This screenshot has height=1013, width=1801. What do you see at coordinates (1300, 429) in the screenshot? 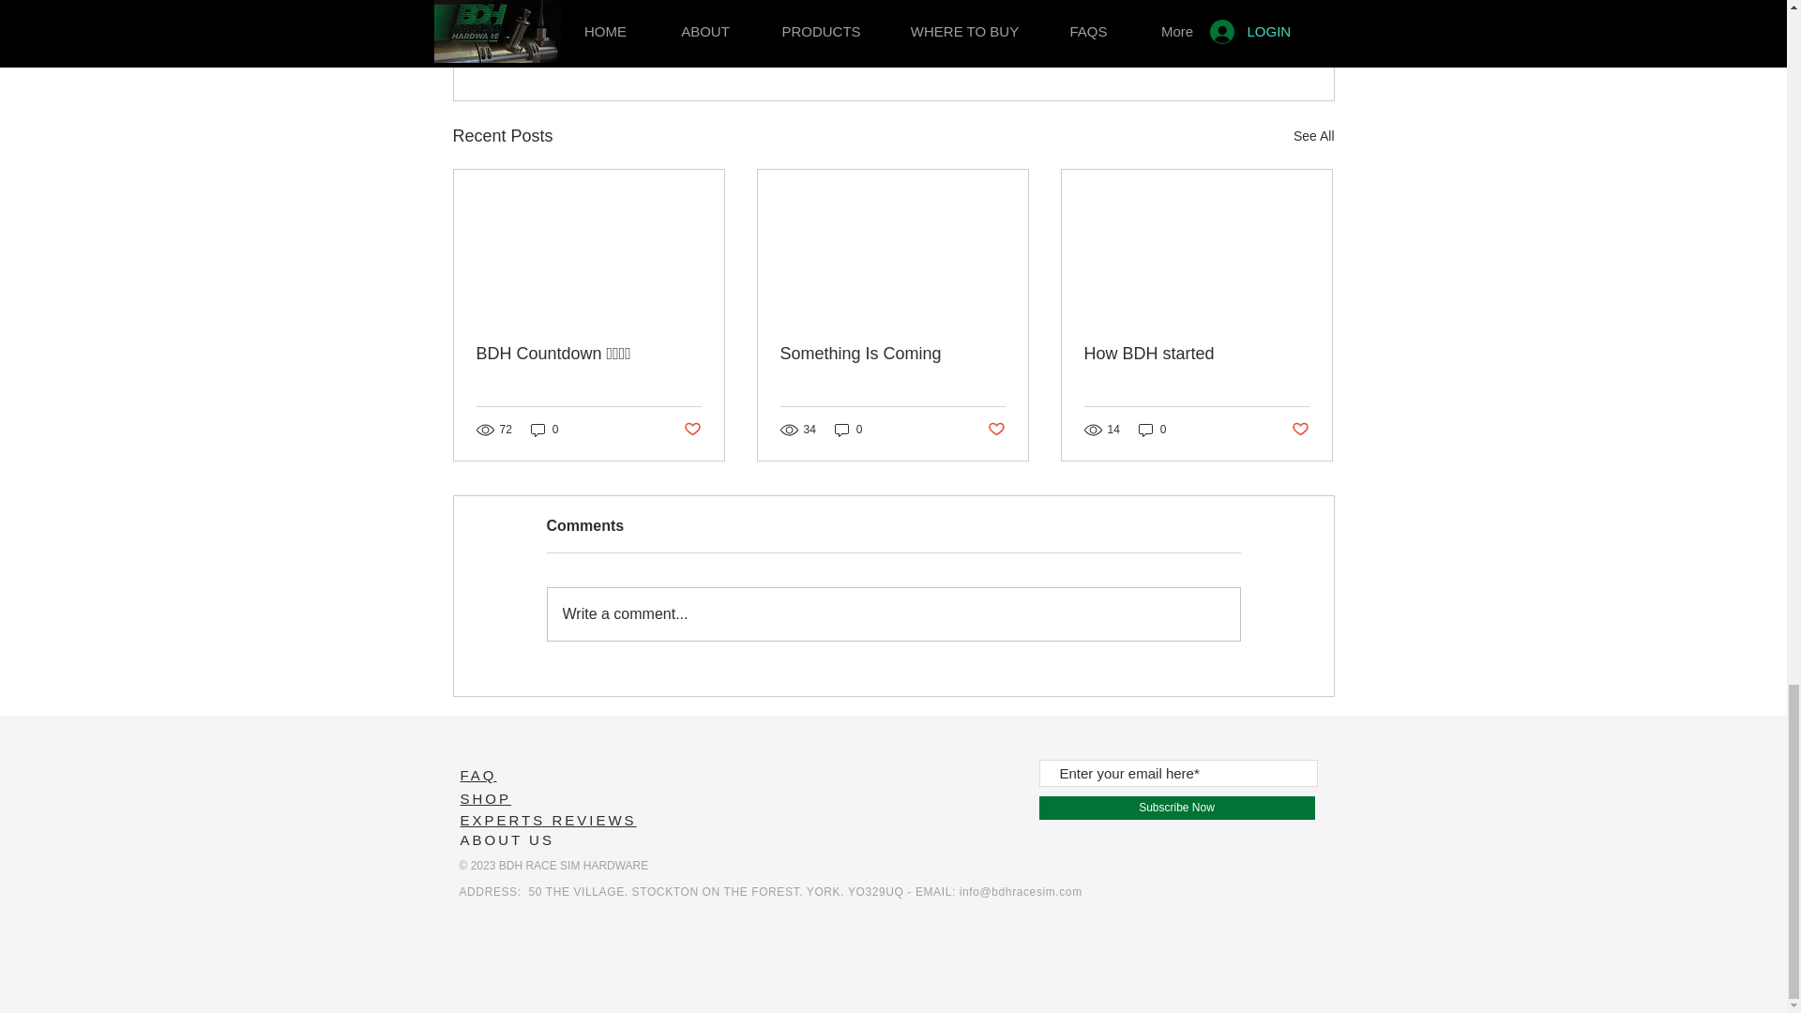
I see `FAQ` at bounding box center [1300, 429].